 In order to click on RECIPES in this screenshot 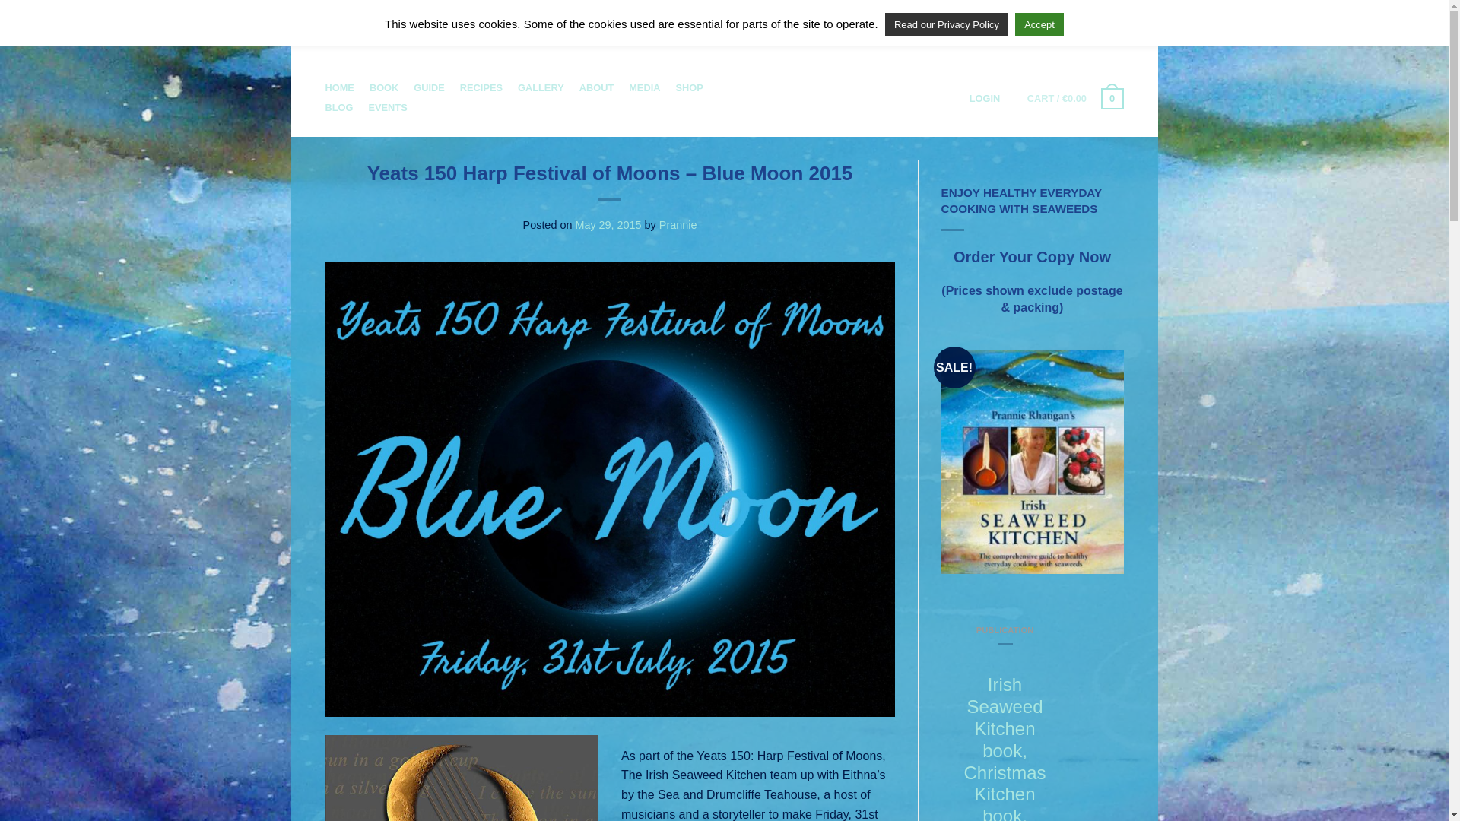, I will do `click(481, 87)`.